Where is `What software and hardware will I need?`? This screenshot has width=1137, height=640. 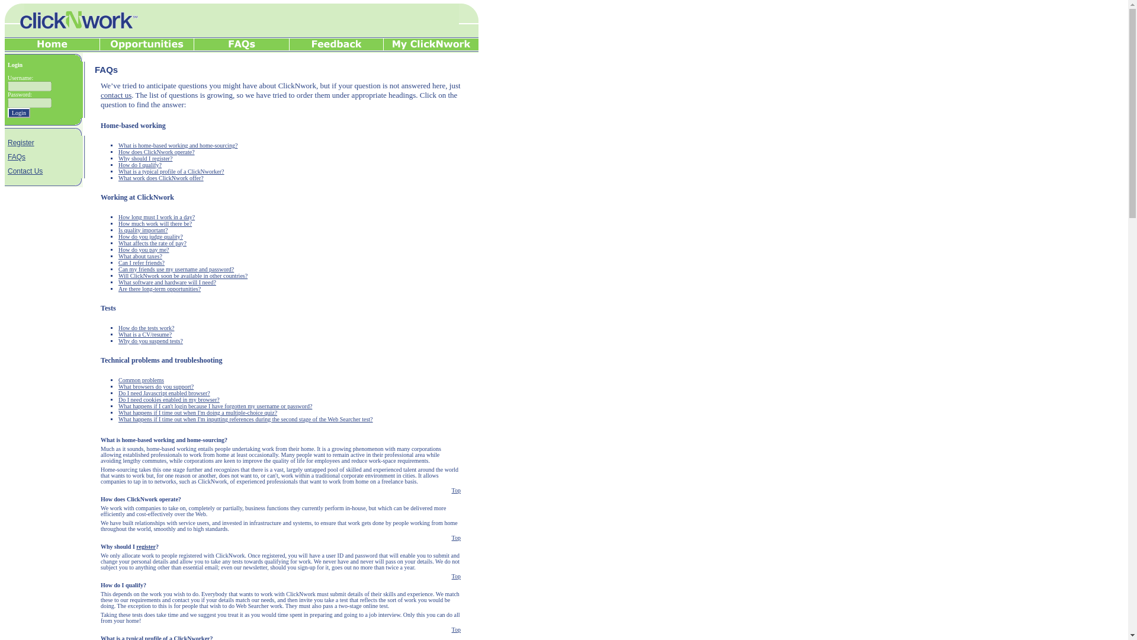 What software and hardware will I need? is located at coordinates (167, 282).